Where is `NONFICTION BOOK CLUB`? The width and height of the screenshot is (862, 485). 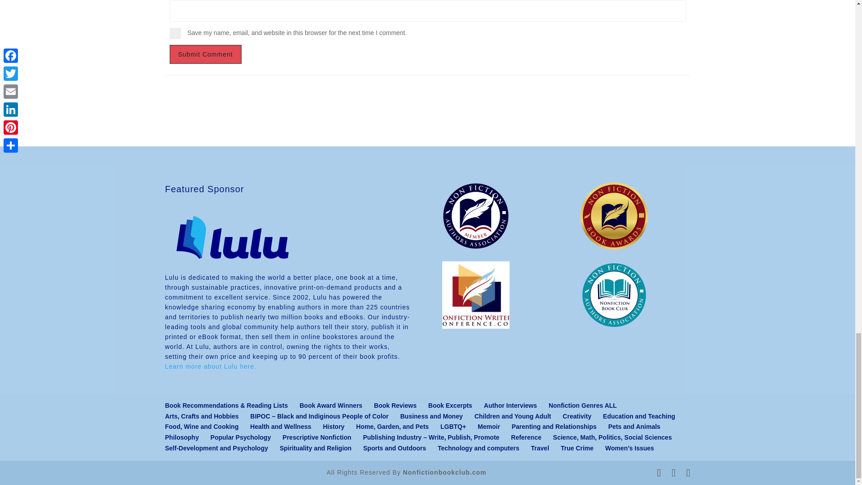
NONFICTION BOOK CLUB is located at coordinates (614, 295).